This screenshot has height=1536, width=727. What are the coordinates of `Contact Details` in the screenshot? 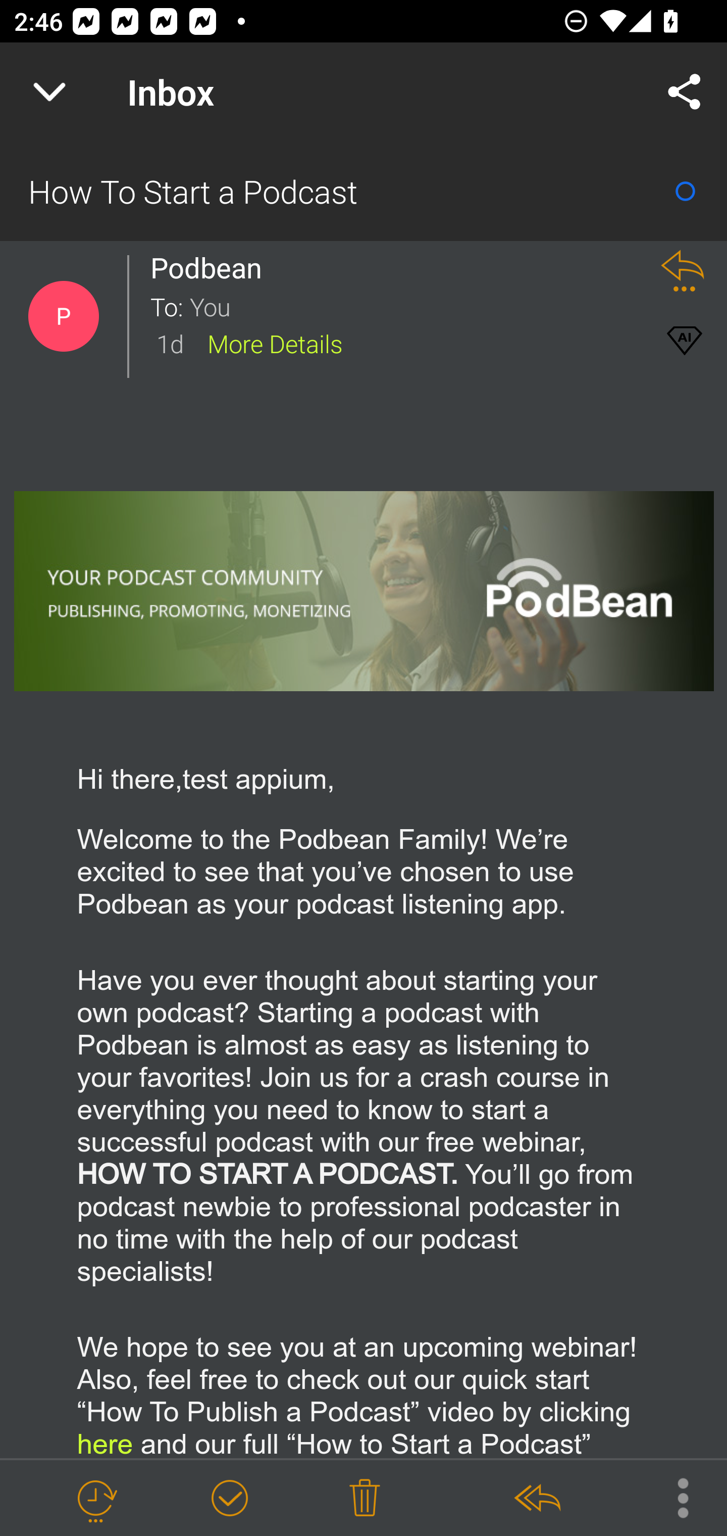 It's located at (64, 316).